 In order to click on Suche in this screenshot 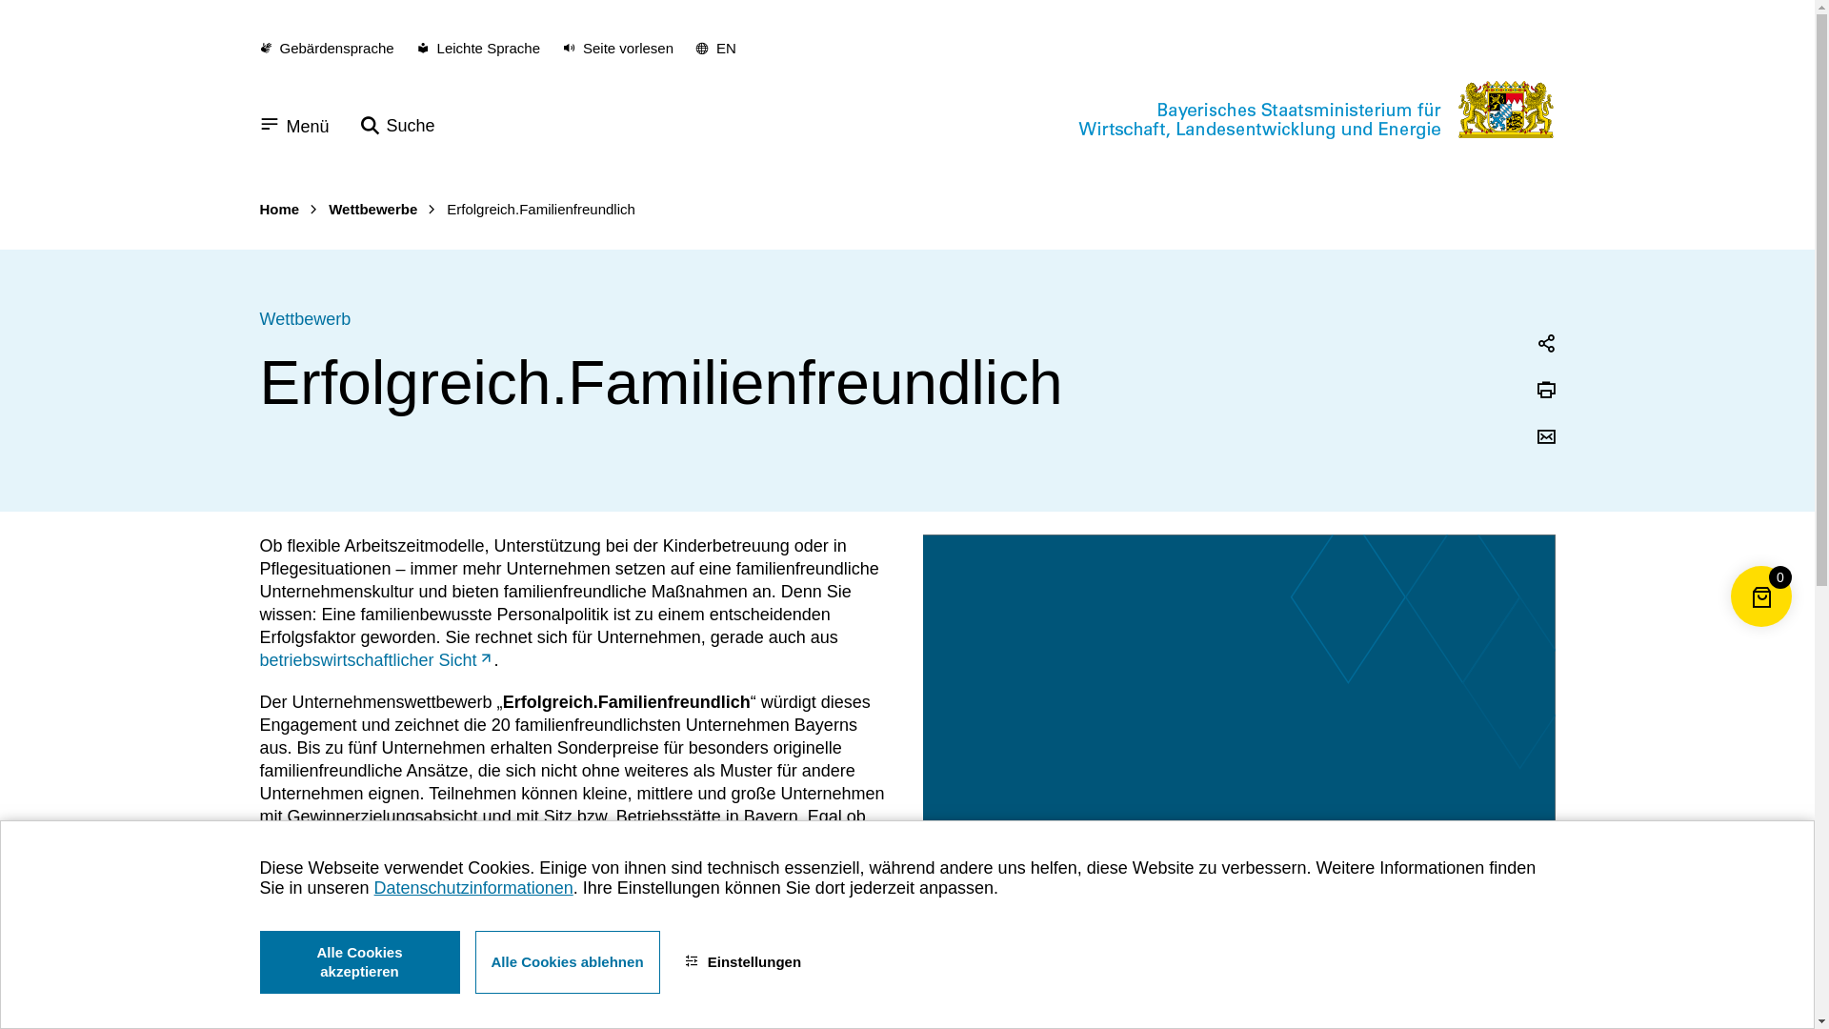, I will do `click(398, 126)`.